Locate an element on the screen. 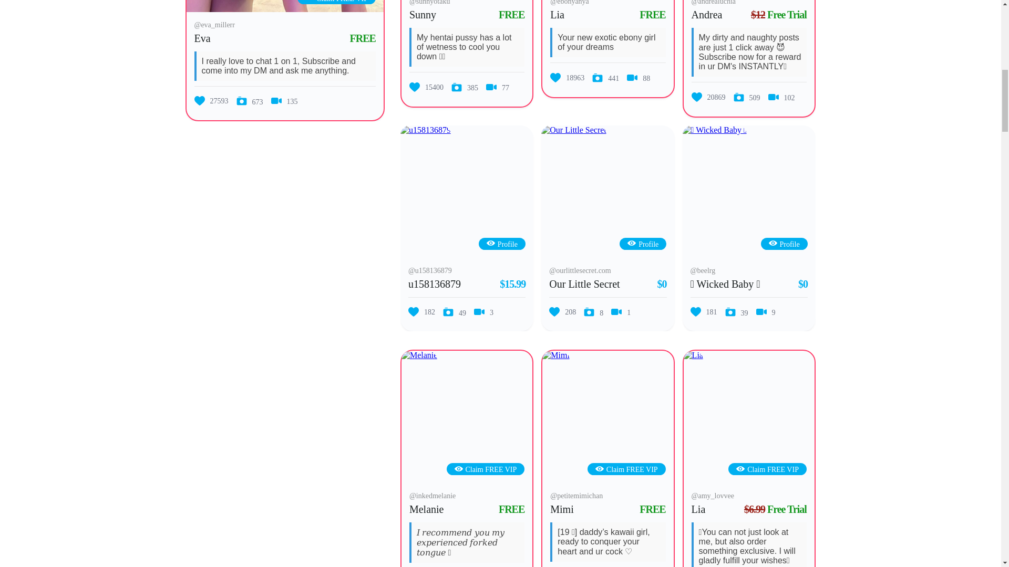  Andrea is located at coordinates (706, 15).